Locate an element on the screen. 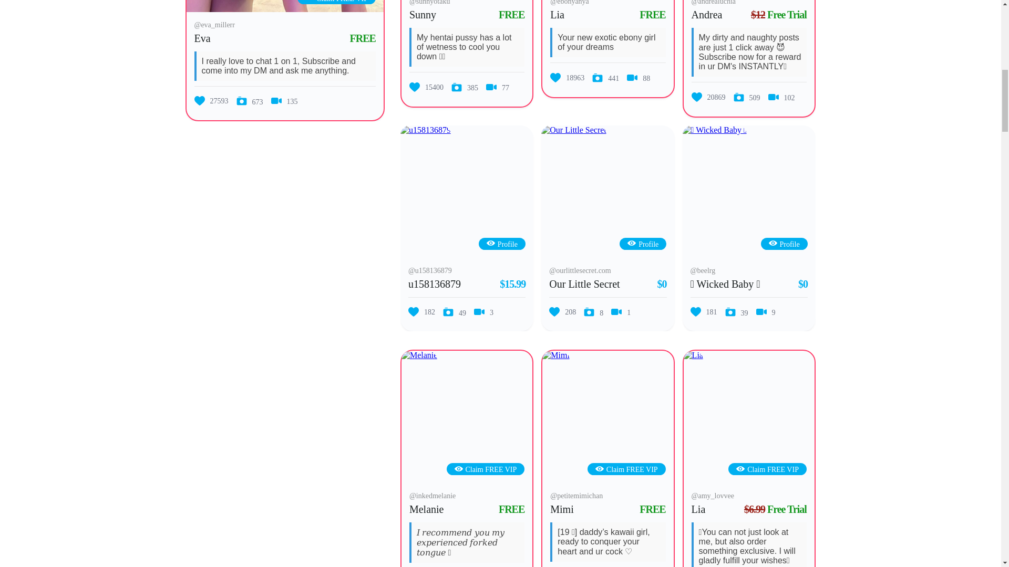  Andrea is located at coordinates (706, 15).